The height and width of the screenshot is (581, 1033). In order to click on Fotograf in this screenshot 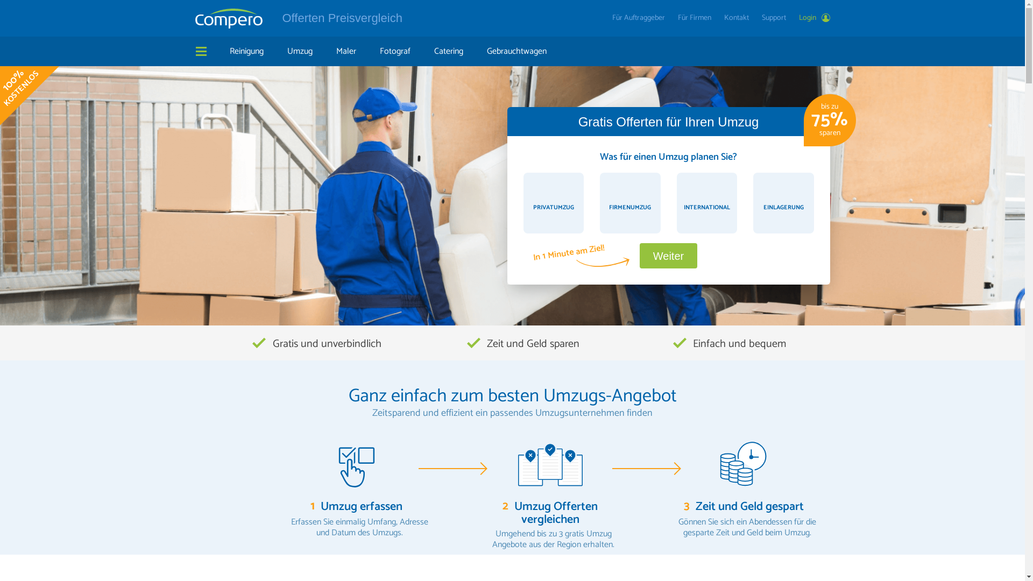, I will do `click(395, 52)`.